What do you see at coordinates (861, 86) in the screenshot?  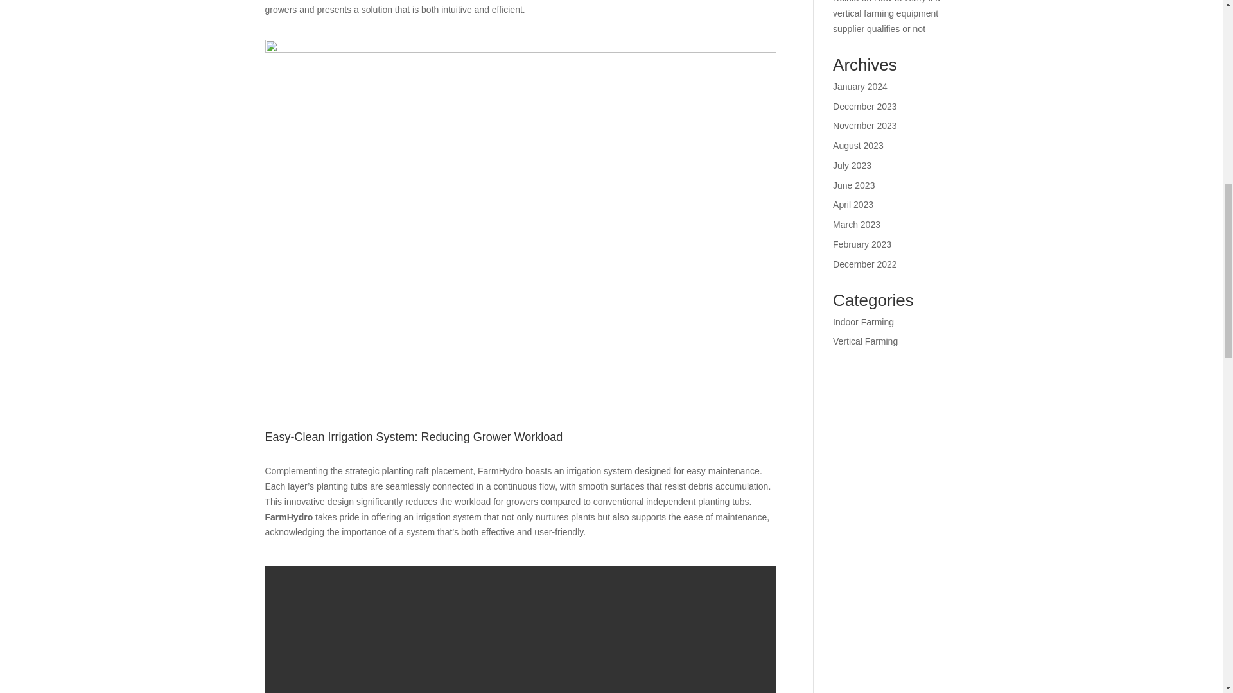 I see `January 2024` at bounding box center [861, 86].